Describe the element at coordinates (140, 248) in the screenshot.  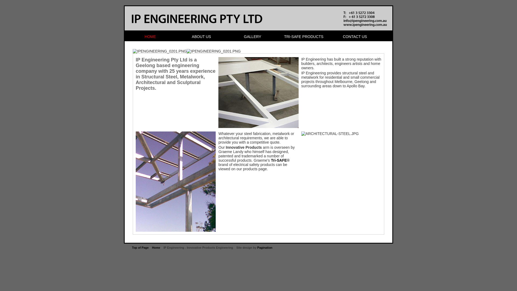
I see `Top of Page` at that location.